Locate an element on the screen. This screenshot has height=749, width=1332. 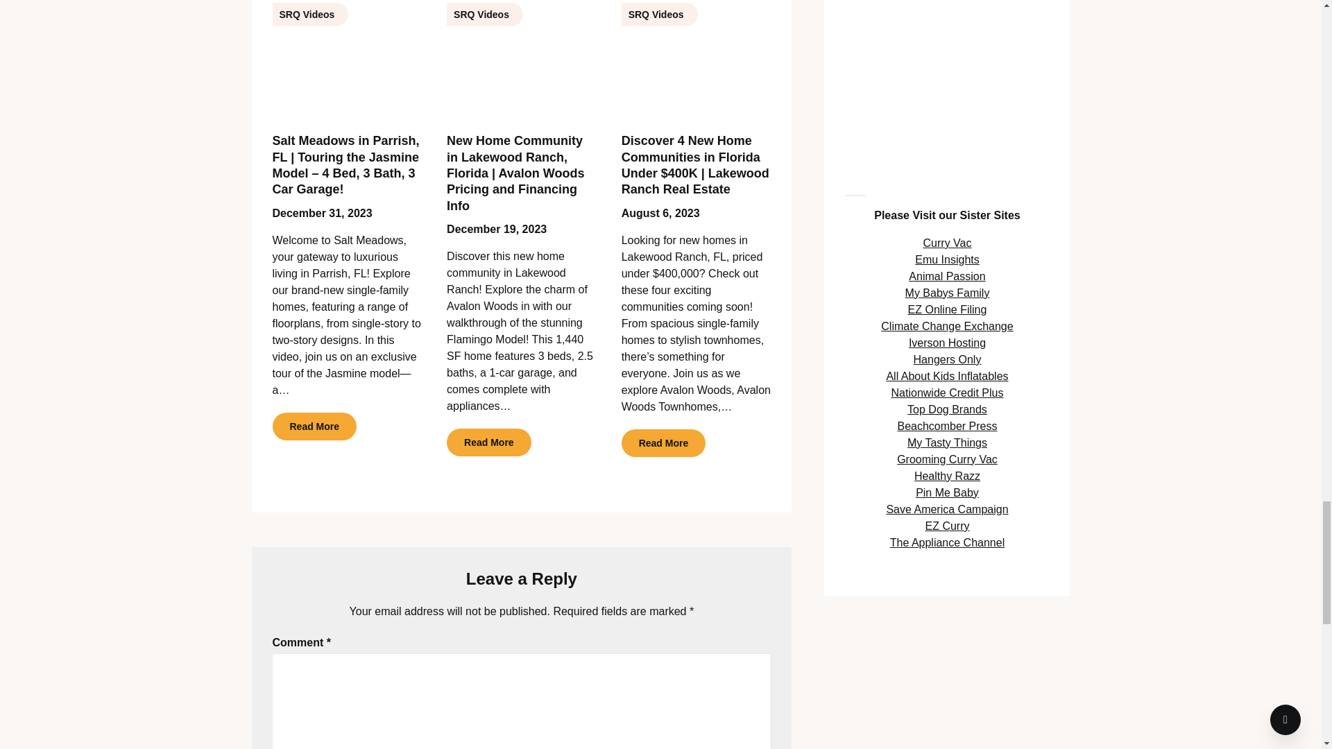
SRQ Videos is located at coordinates (347, 60).